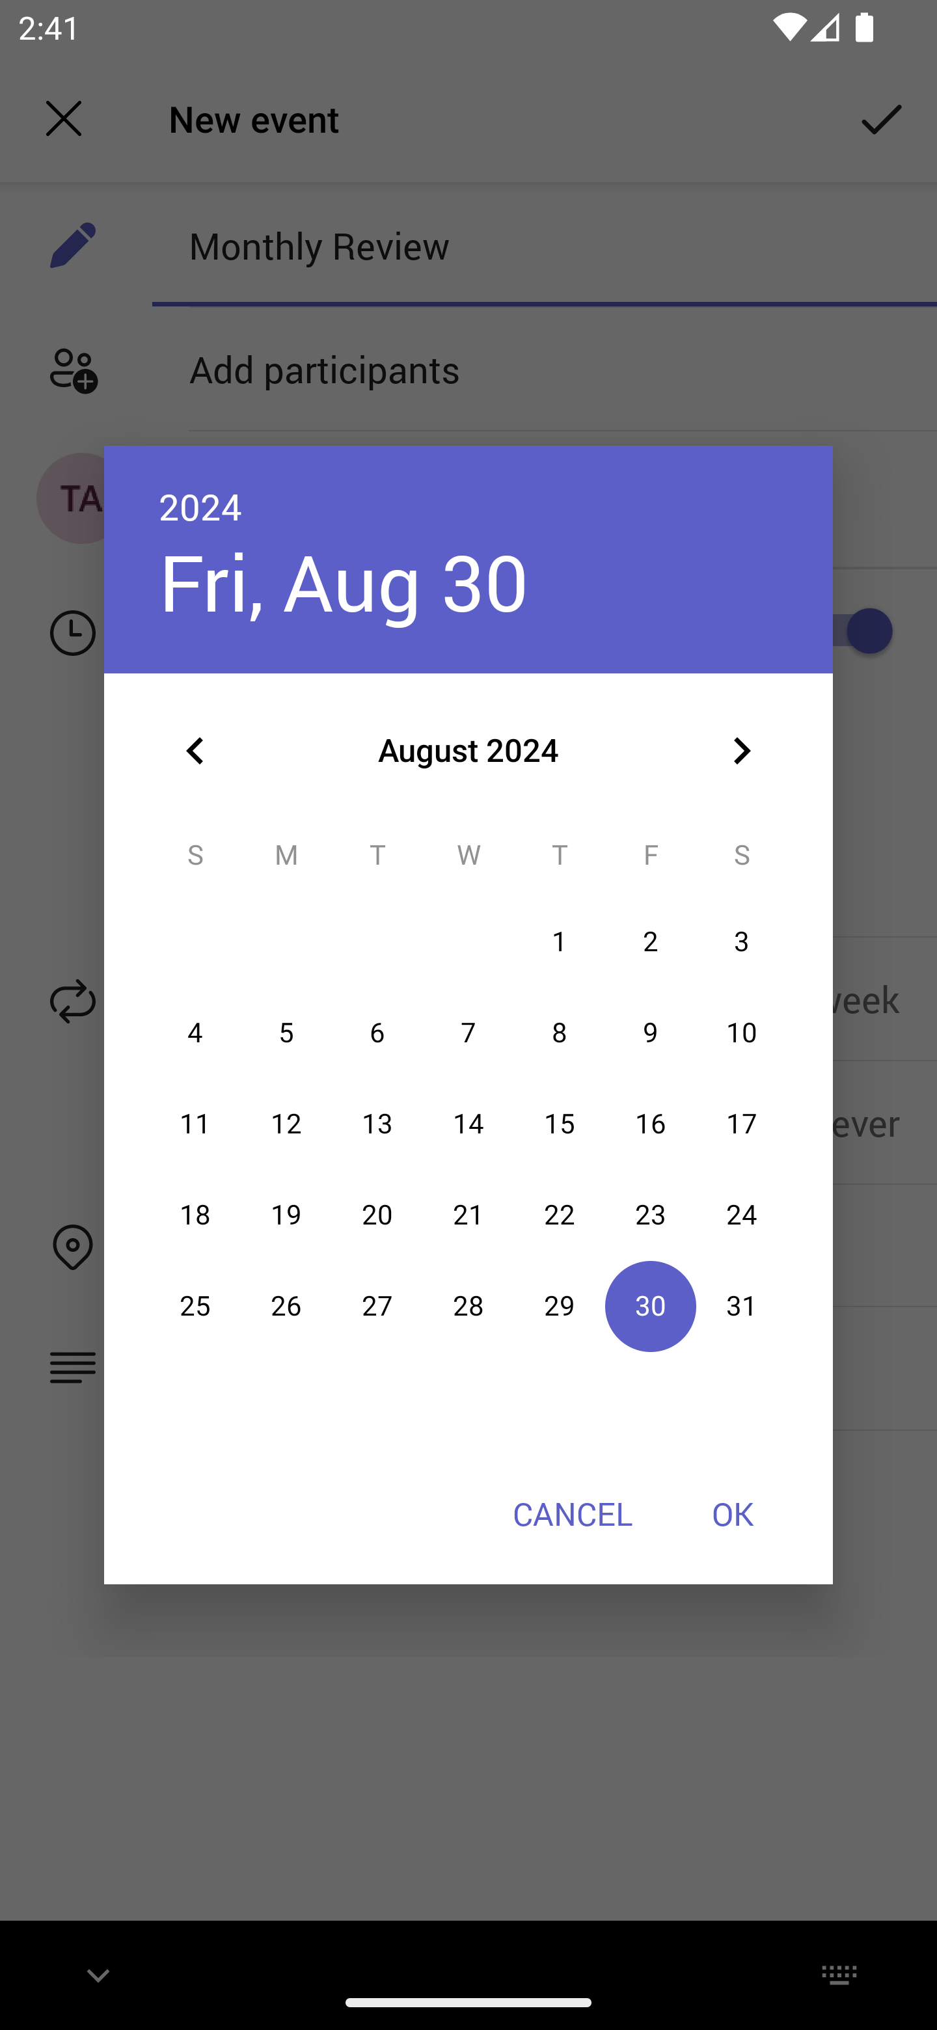 The image size is (937, 2030). I want to click on 15 15 August 2024, so click(560, 1123).